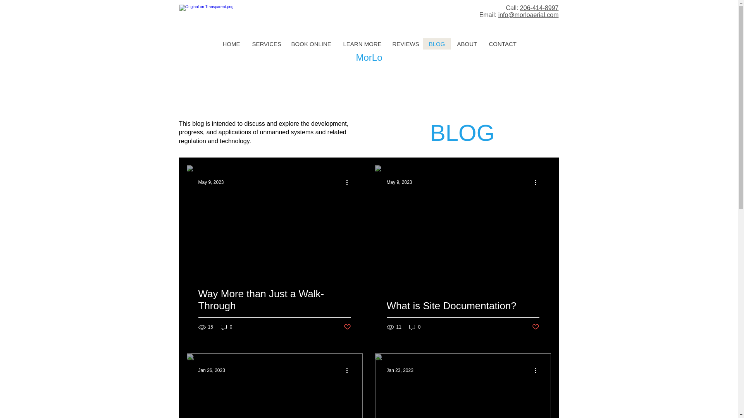 This screenshot has height=418, width=744. Describe the element at coordinates (227, 327) in the screenshot. I see `0` at that location.